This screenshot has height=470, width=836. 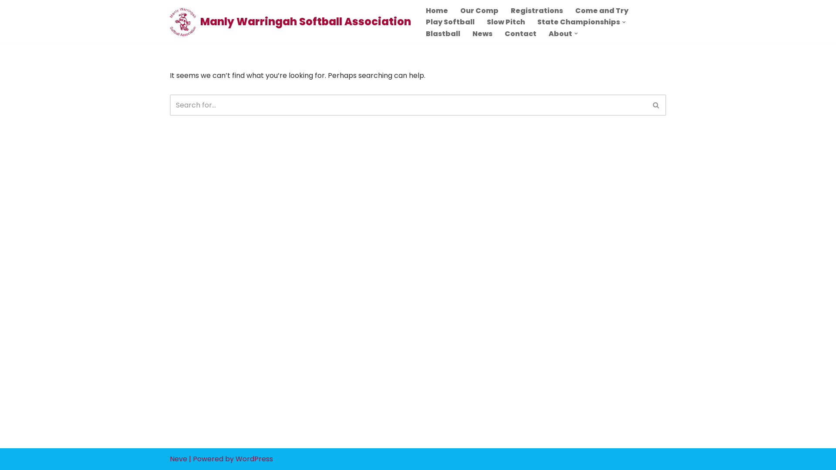 What do you see at coordinates (579, 22) in the screenshot?
I see `State Championships` at bounding box center [579, 22].